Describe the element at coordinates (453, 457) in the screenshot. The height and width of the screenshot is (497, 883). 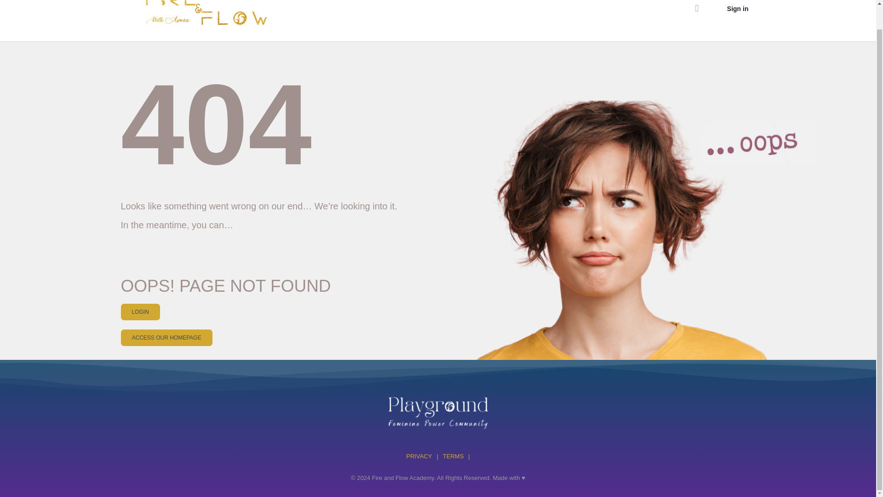
I see `TERMS` at that location.